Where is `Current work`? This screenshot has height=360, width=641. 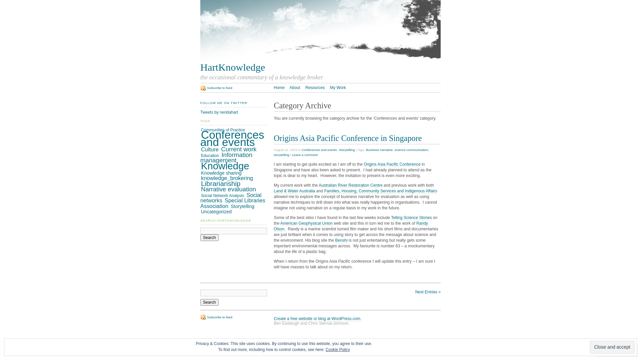 Current work is located at coordinates (239, 149).